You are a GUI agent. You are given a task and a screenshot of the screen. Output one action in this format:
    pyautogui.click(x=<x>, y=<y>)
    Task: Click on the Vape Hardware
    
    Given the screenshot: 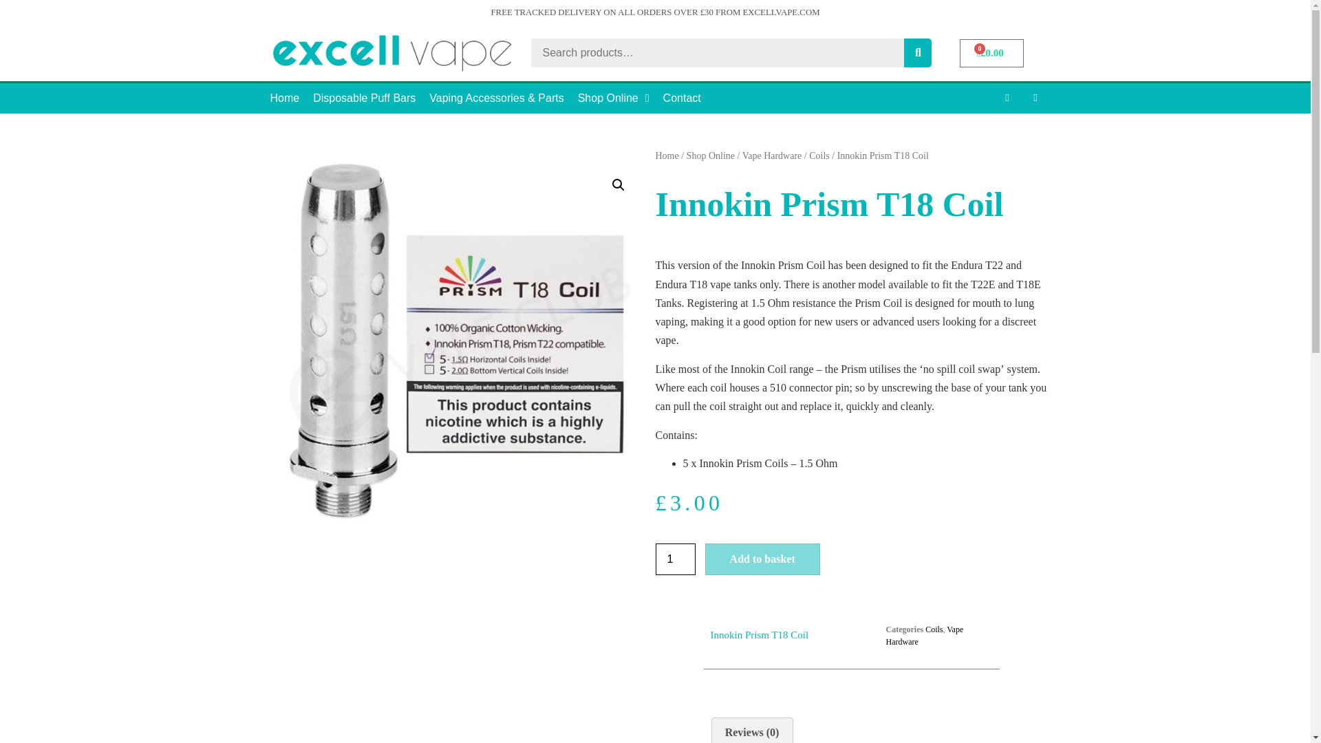 What is the action you would take?
    pyautogui.click(x=772, y=155)
    